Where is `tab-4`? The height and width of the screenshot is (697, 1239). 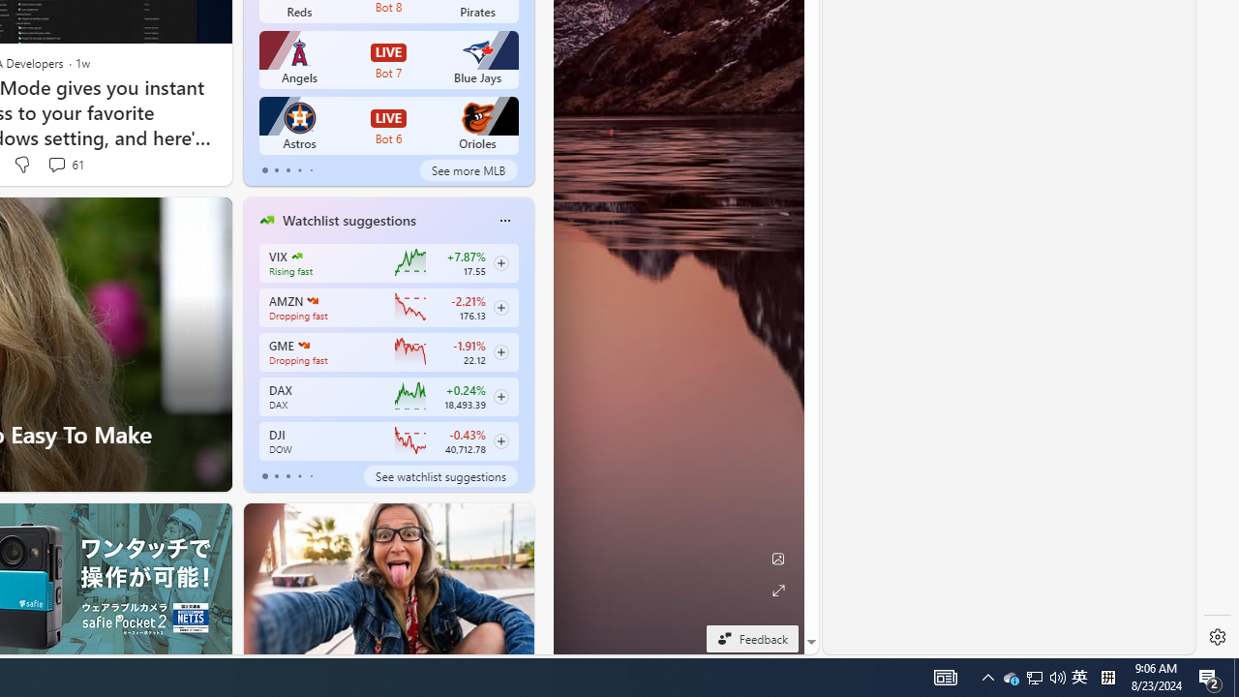 tab-4 is located at coordinates (310, 476).